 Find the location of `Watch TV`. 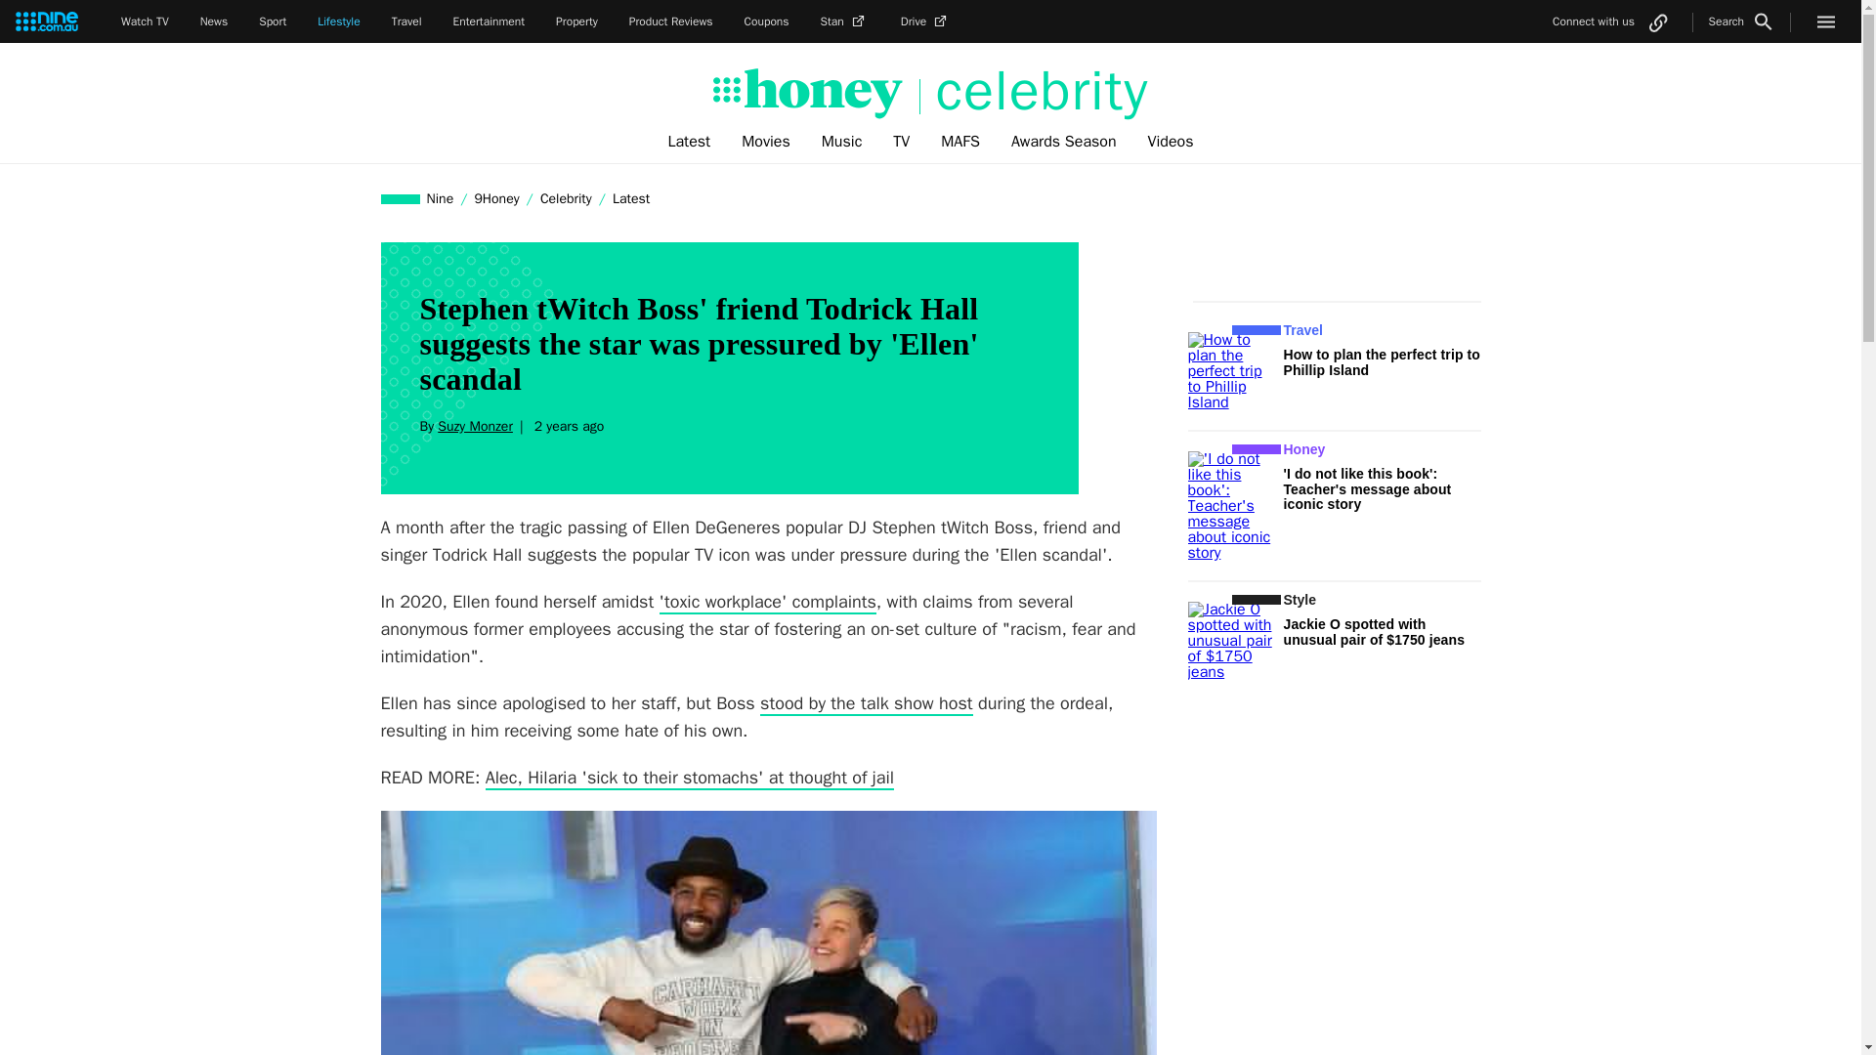

Watch TV is located at coordinates (145, 21).